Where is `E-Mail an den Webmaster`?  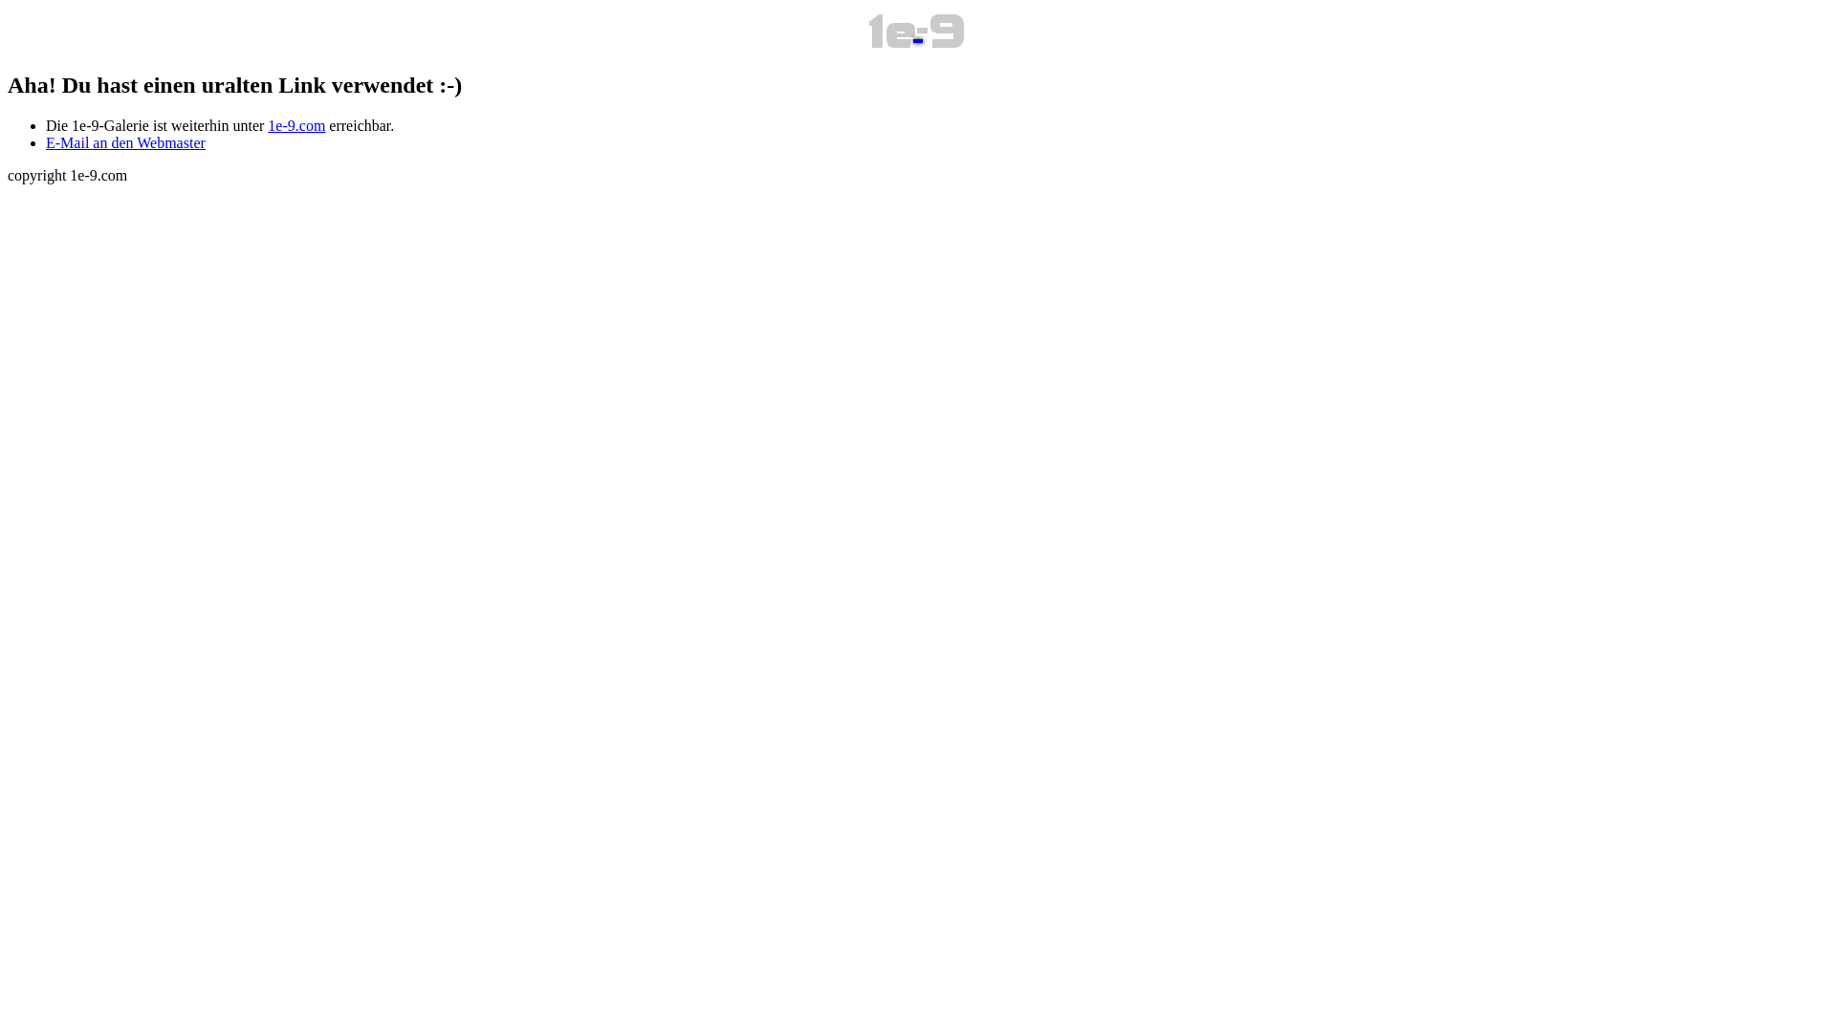 E-Mail an den Webmaster is located at coordinates (126, 143).